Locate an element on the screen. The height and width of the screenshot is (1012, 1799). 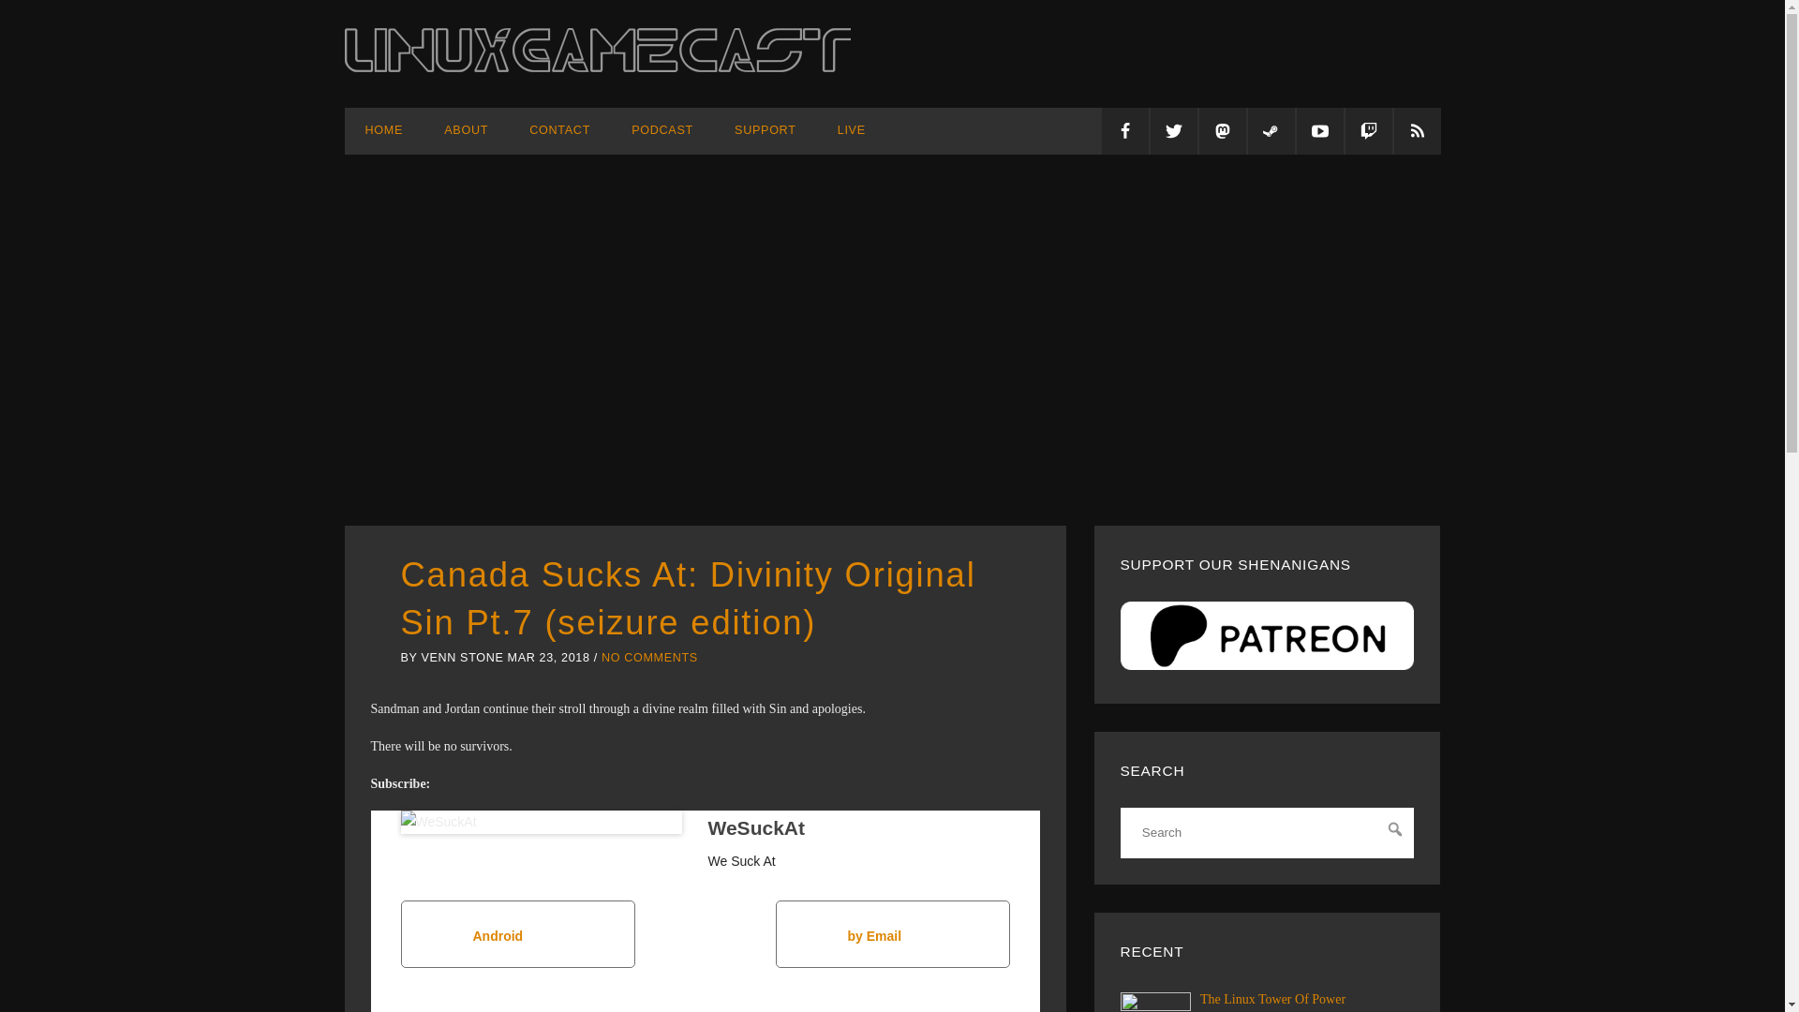
CONTACT is located at coordinates (560, 130).